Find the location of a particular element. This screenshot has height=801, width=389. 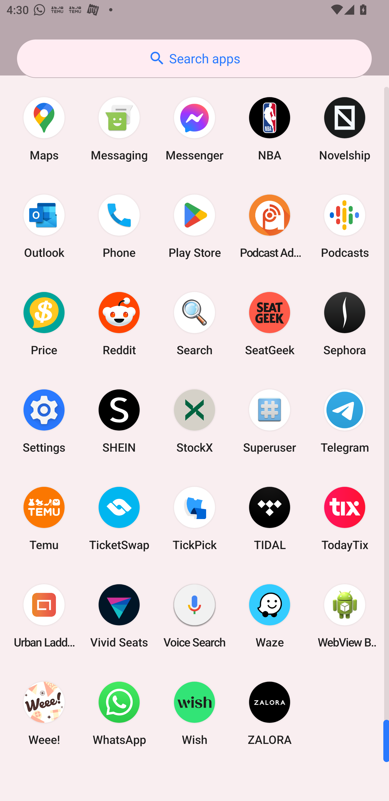

NBA is located at coordinates (270, 129).